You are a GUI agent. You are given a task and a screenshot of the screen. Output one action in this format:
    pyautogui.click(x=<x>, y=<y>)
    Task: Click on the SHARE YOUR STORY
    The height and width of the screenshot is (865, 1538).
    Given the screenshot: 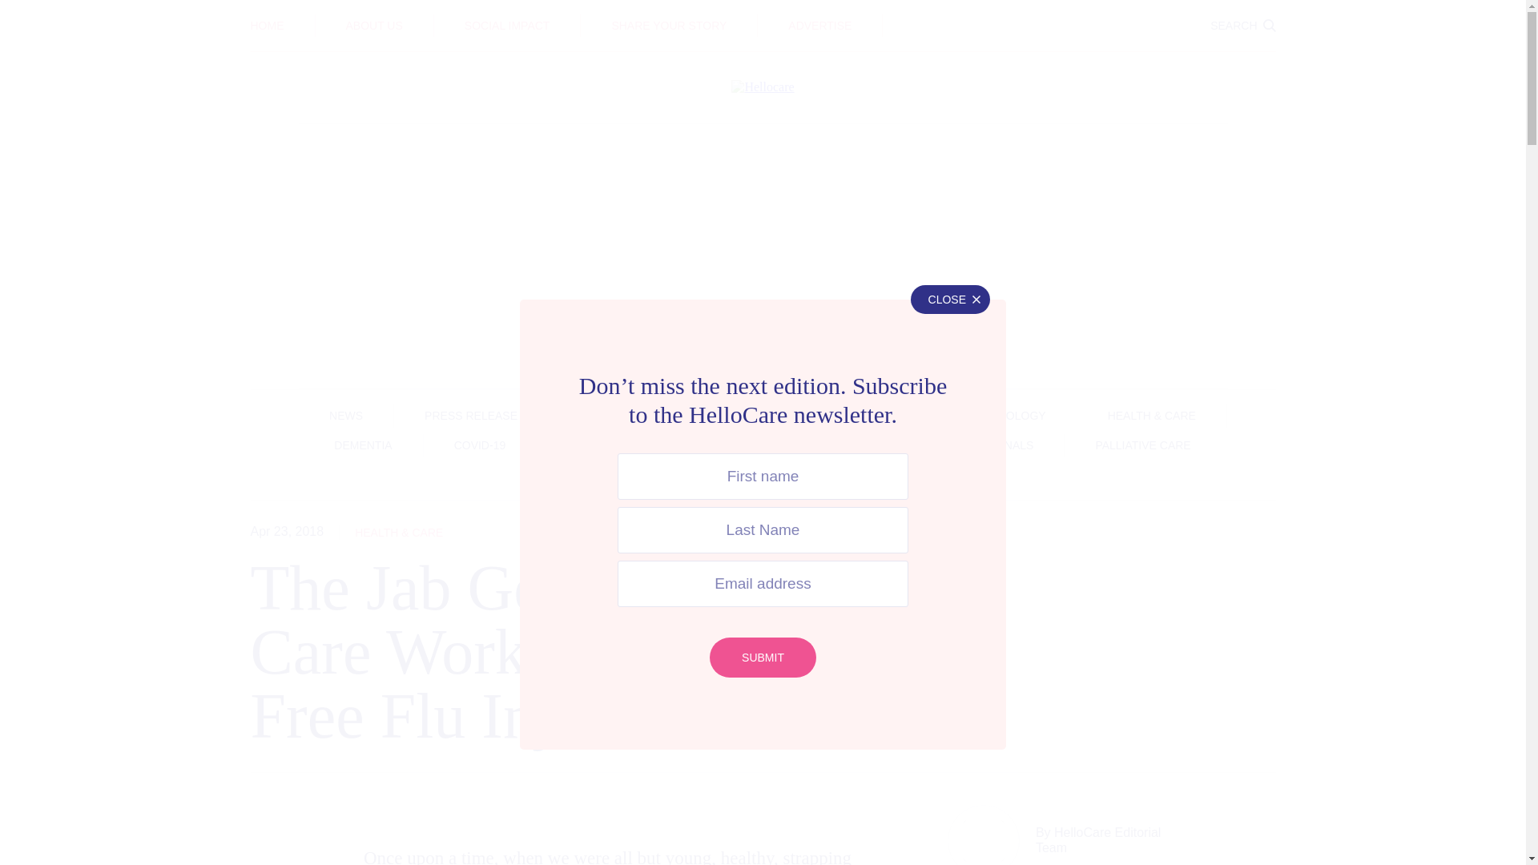 What is the action you would take?
    pyautogui.click(x=668, y=25)
    